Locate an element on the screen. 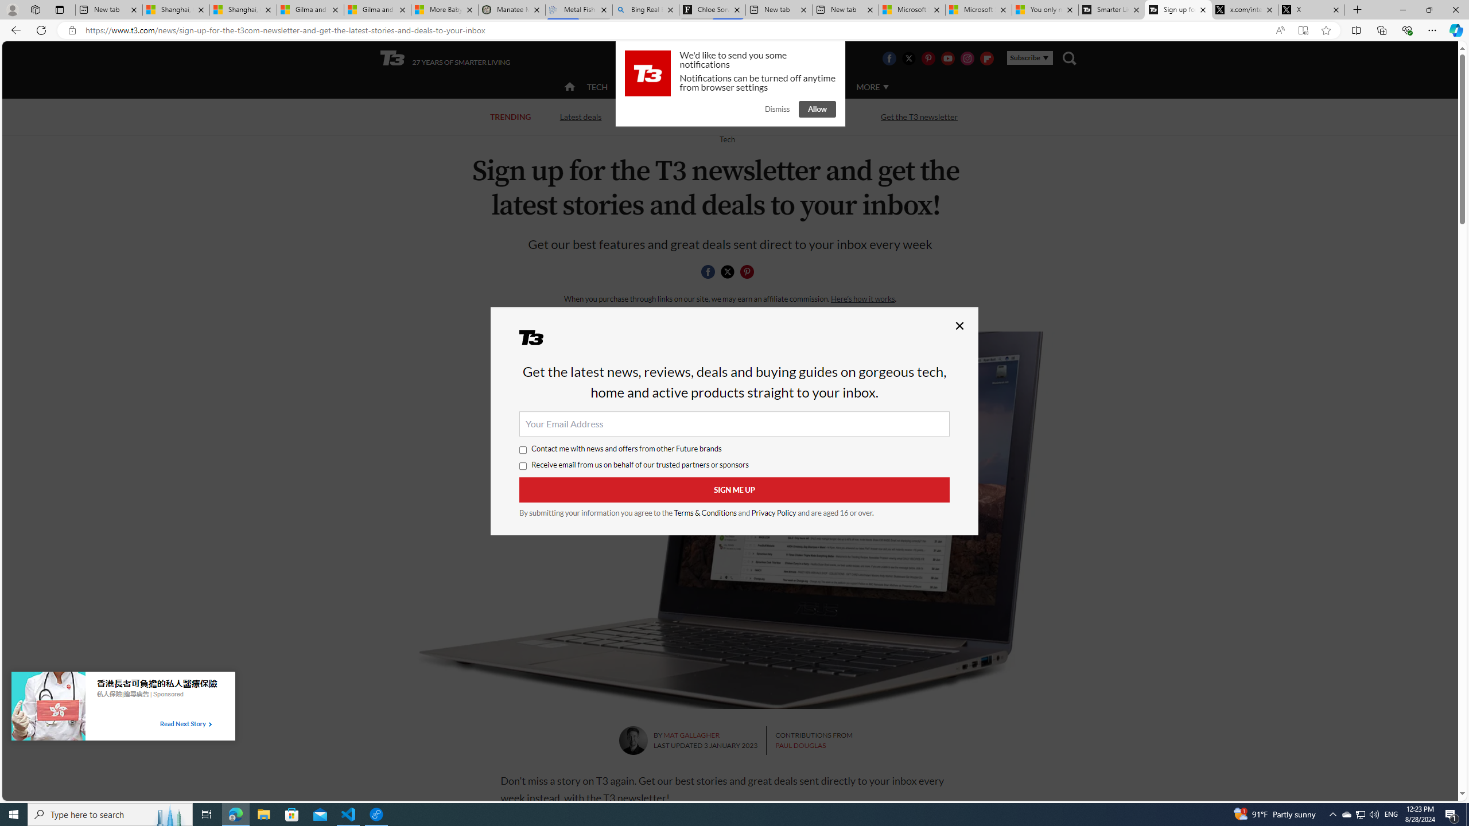 The image size is (1469, 826). Your Email Address is located at coordinates (734, 424).